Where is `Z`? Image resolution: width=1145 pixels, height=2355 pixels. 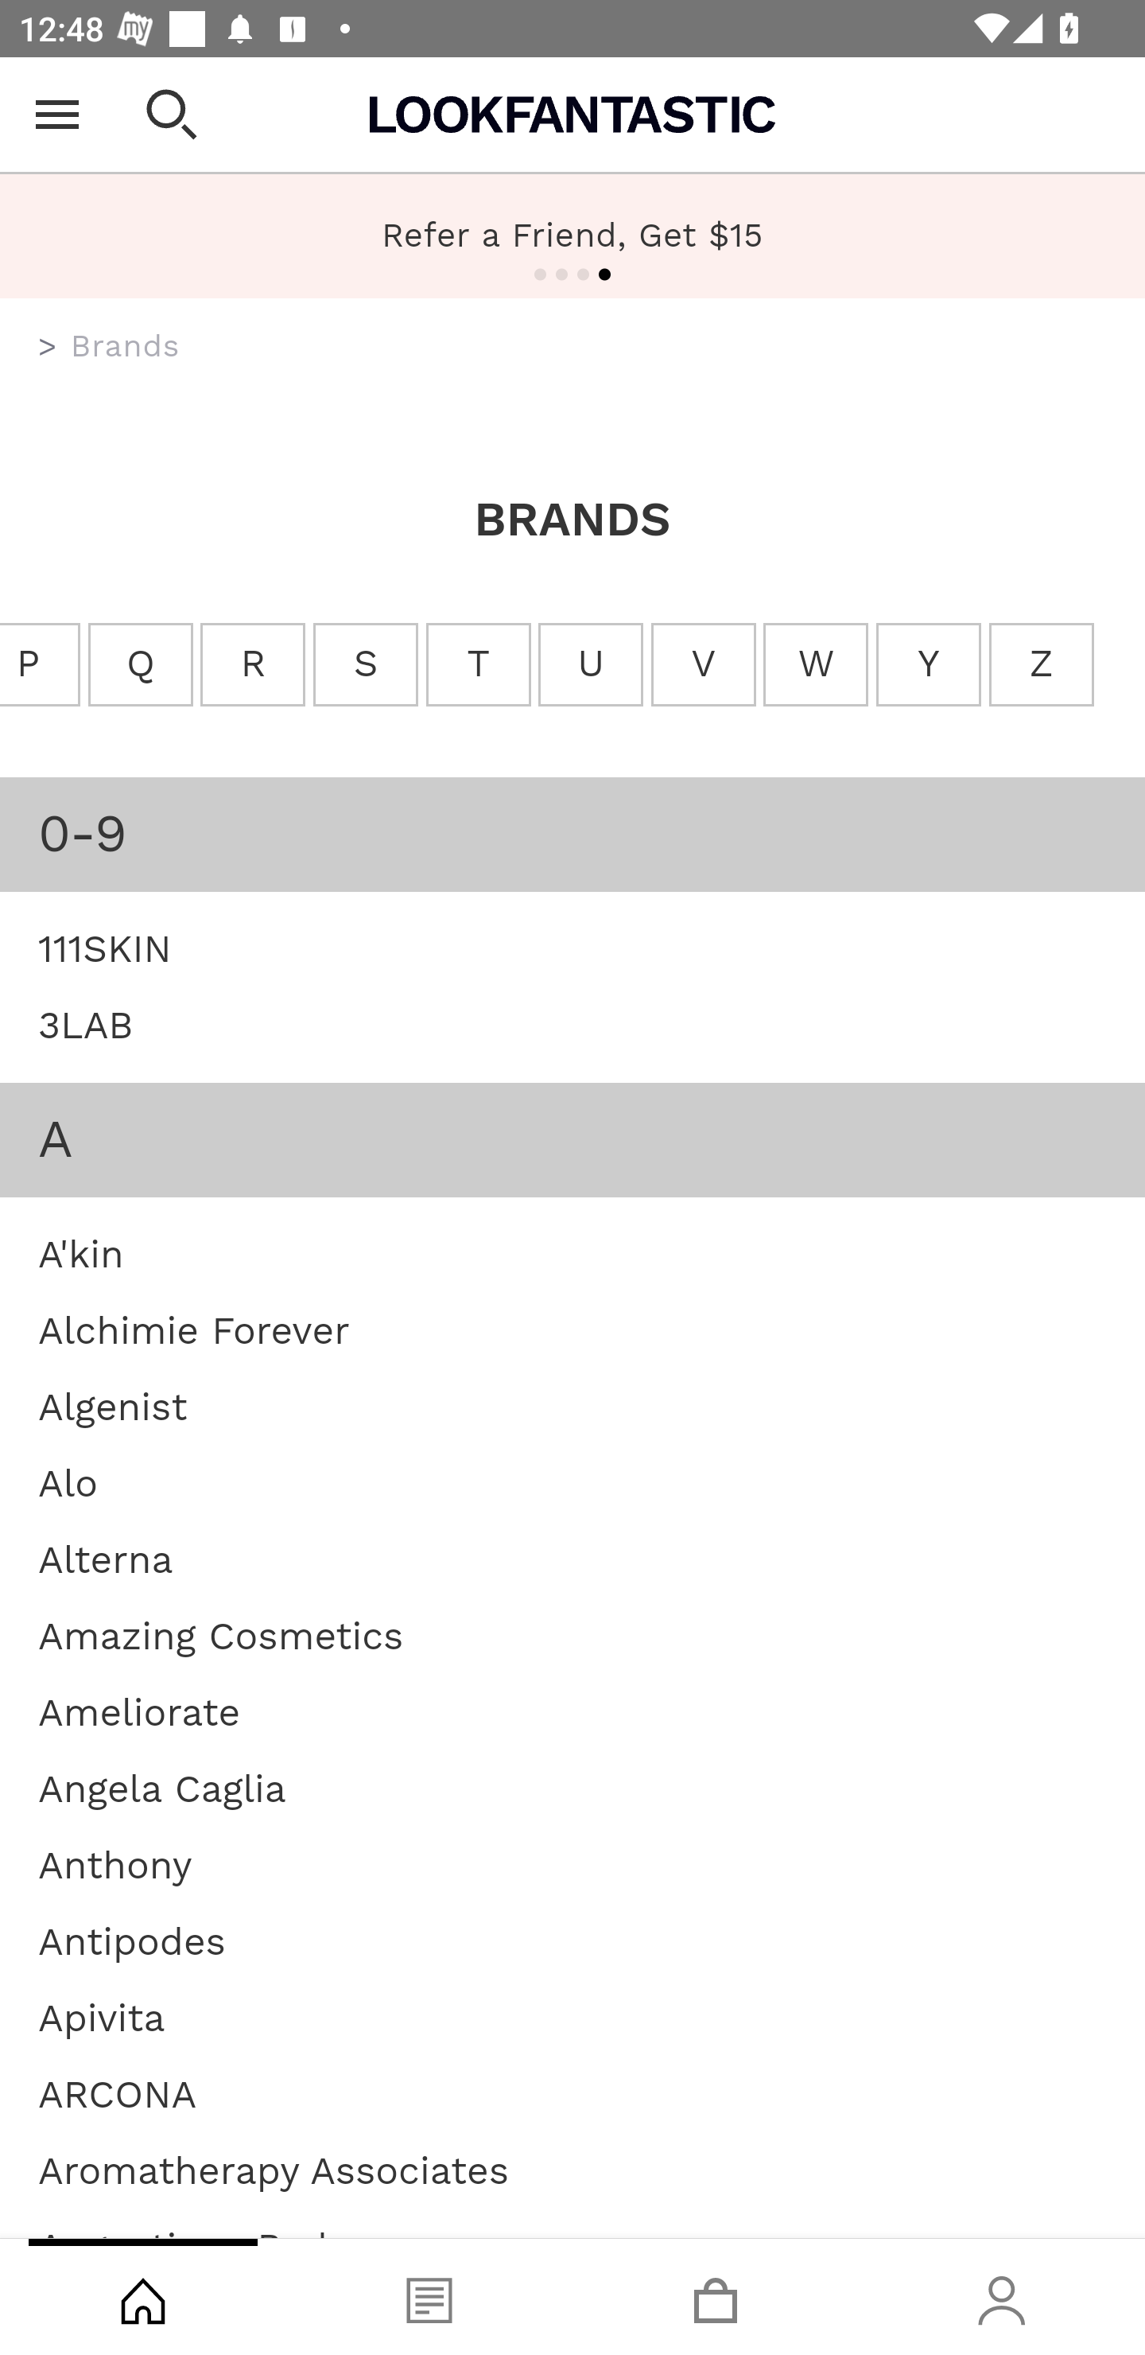
Z is located at coordinates (1040, 666).